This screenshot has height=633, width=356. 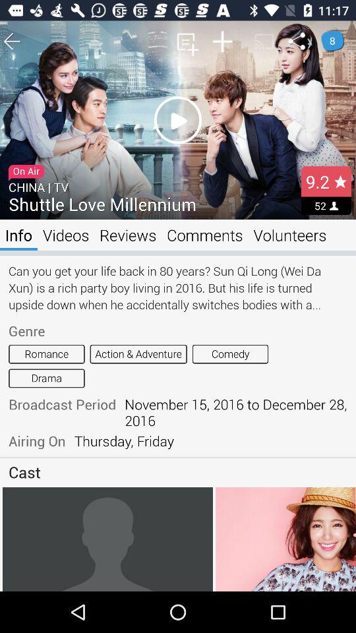 What do you see at coordinates (230, 353) in the screenshot?
I see `tap icon next to the action & adventure item` at bounding box center [230, 353].